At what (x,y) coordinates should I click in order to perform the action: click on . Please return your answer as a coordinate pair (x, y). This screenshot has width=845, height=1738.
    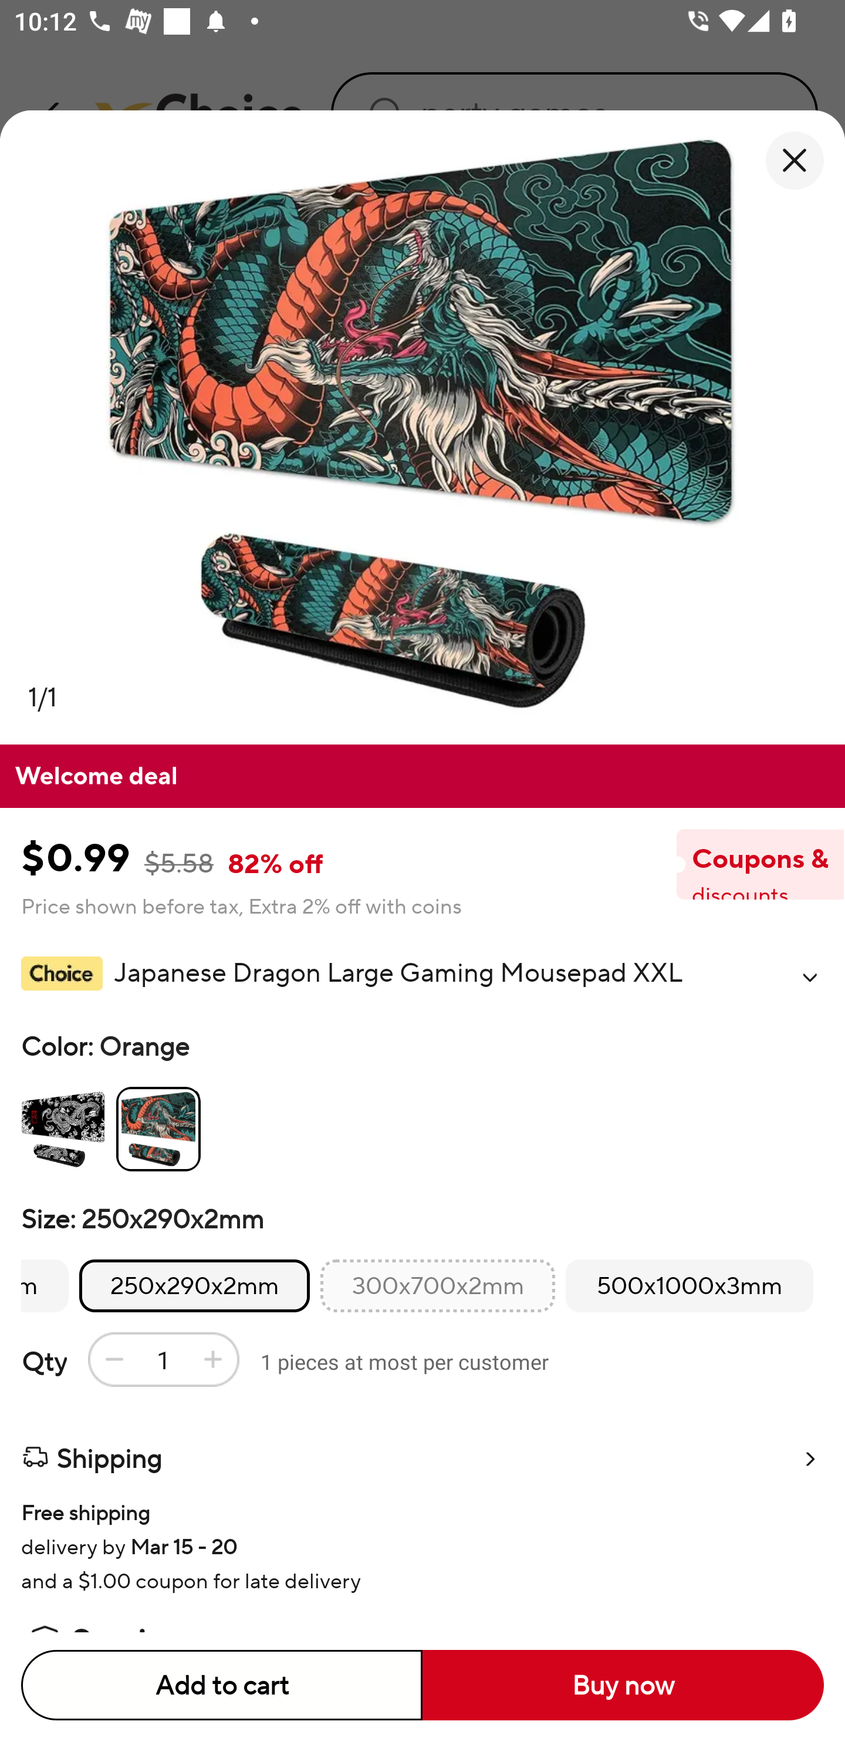
    Looking at the image, I should click on (810, 977).